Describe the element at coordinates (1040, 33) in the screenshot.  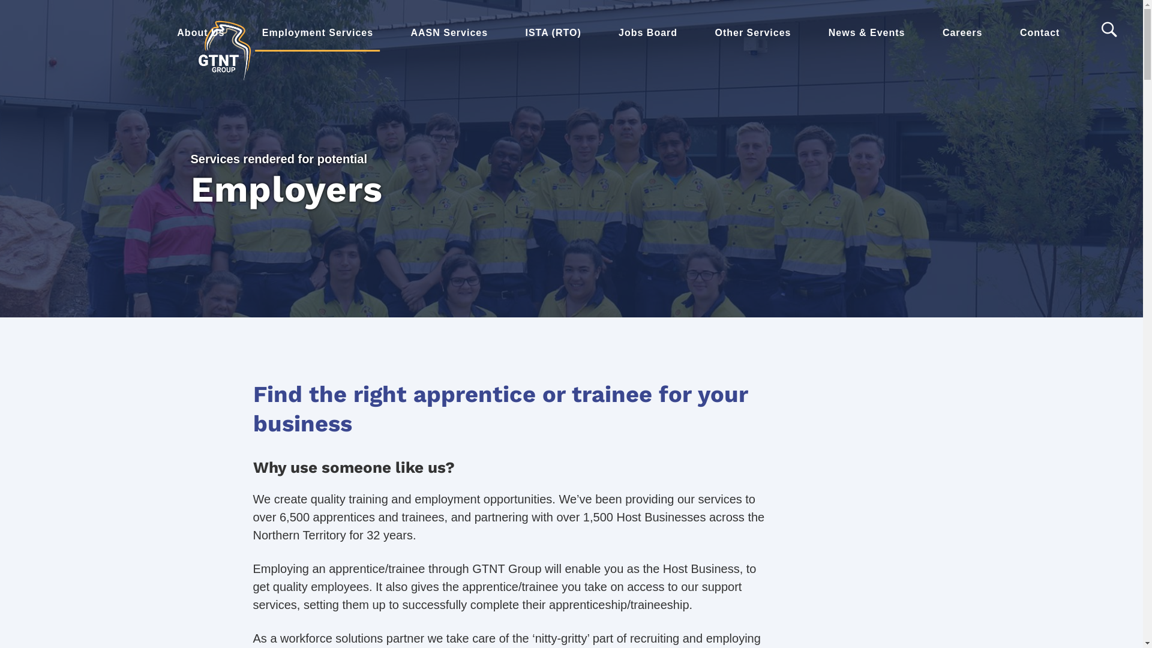
I see `Contact` at that location.